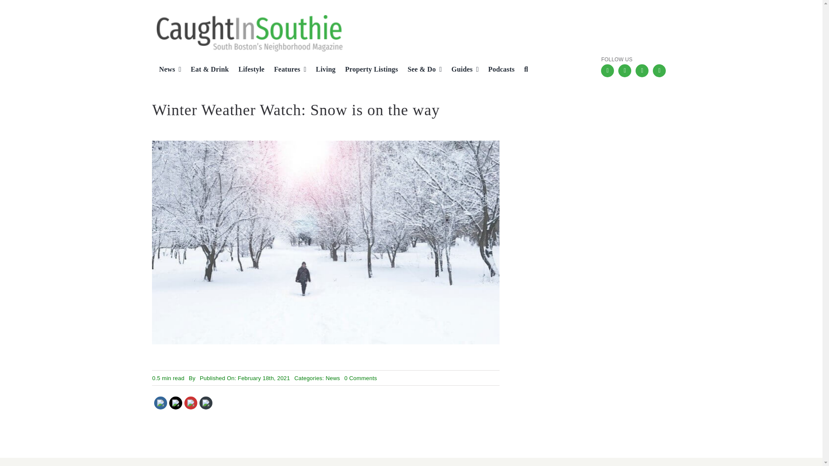 The width and height of the screenshot is (829, 466). Describe the element at coordinates (176, 403) in the screenshot. I see `Twitter` at that location.